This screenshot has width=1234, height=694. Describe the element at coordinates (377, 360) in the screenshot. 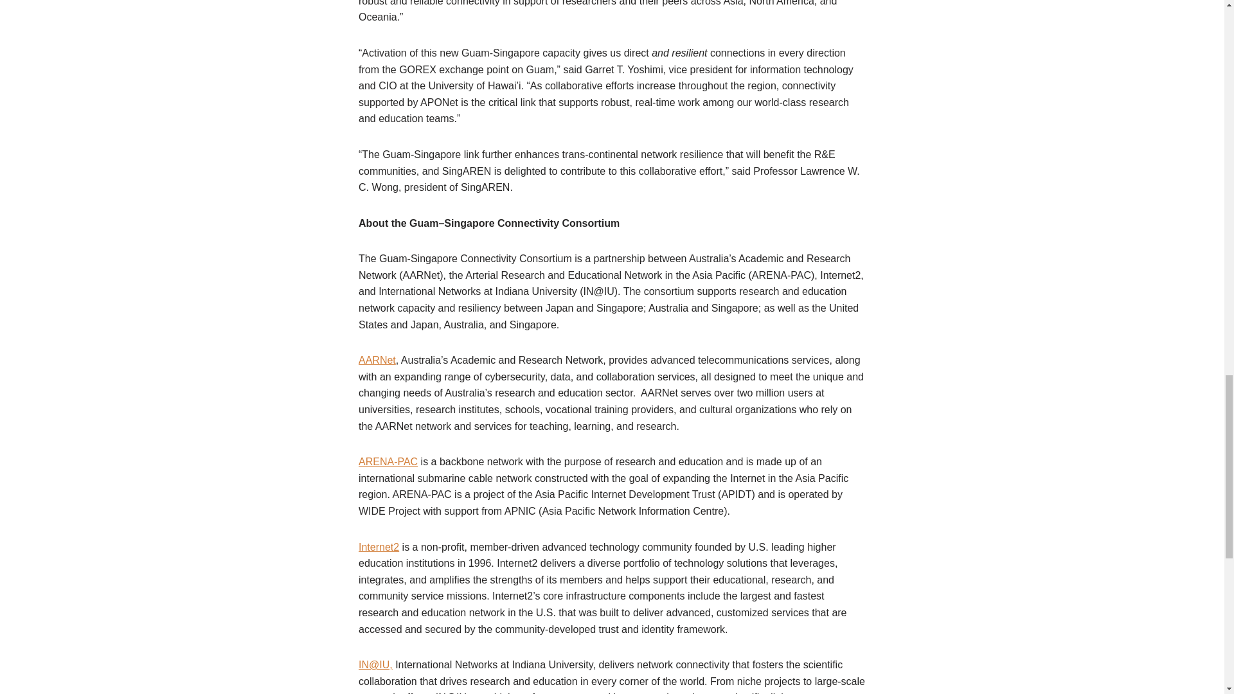

I see `AARNet` at that location.